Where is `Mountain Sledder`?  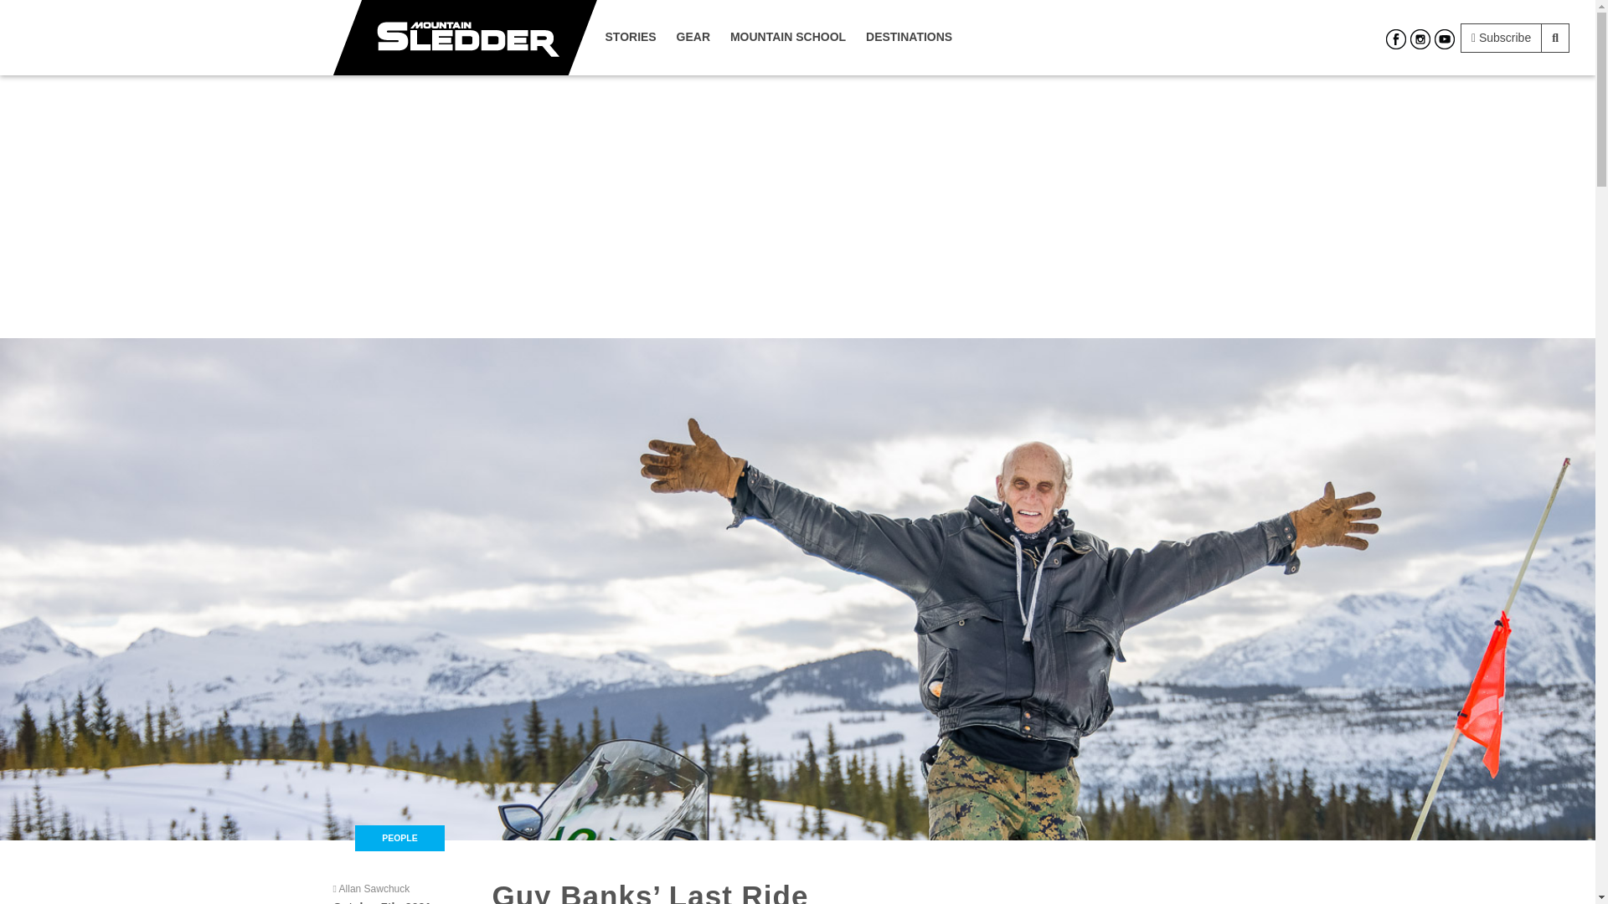
Mountain Sledder is located at coordinates (464, 37).